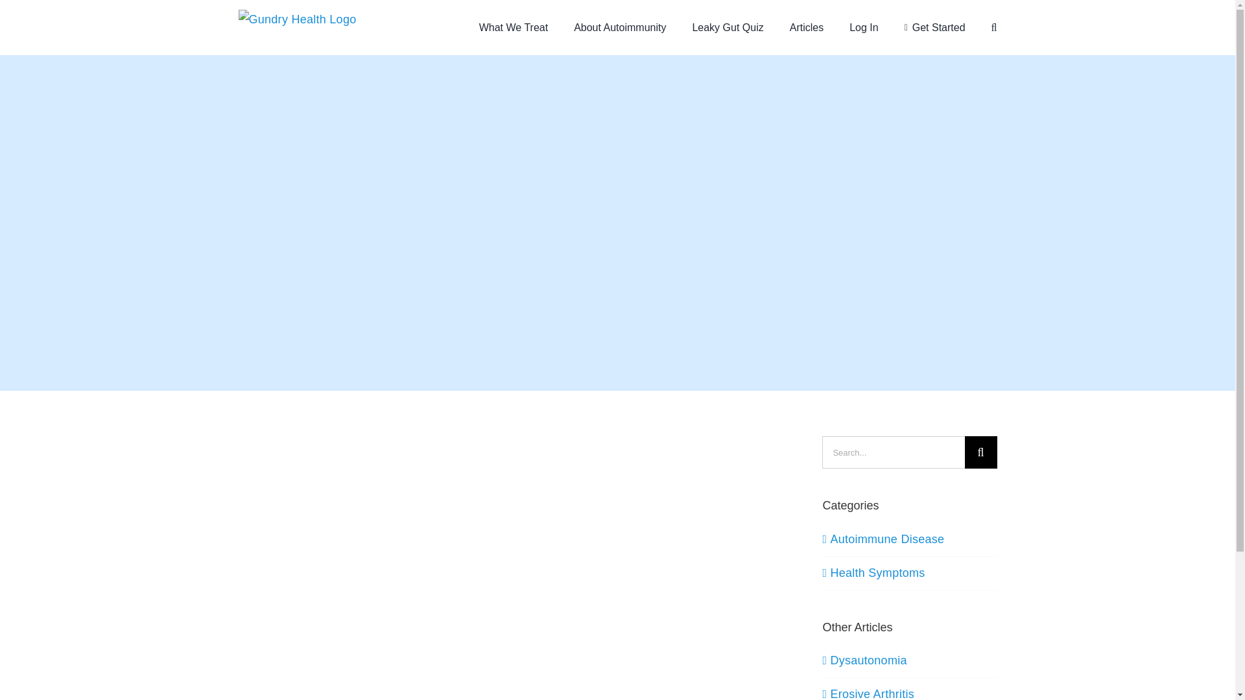 Image resolution: width=1245 pixels, height=700 pixels. What do you see at coordinates (620, 27) in the screenshot?
I see `About Autoimmunity` at bounding box center [620, 27].